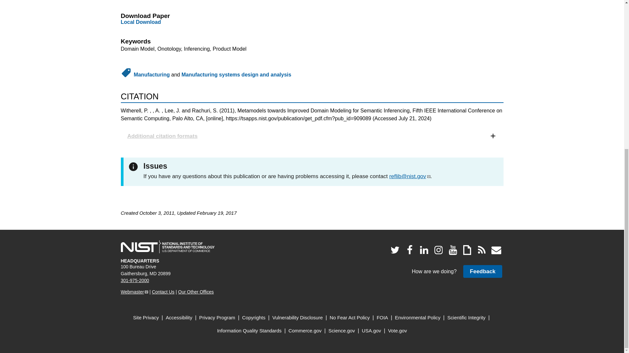 This screenshot has height=353, width=629. I want to click on Copyrights, so click(254, 318).